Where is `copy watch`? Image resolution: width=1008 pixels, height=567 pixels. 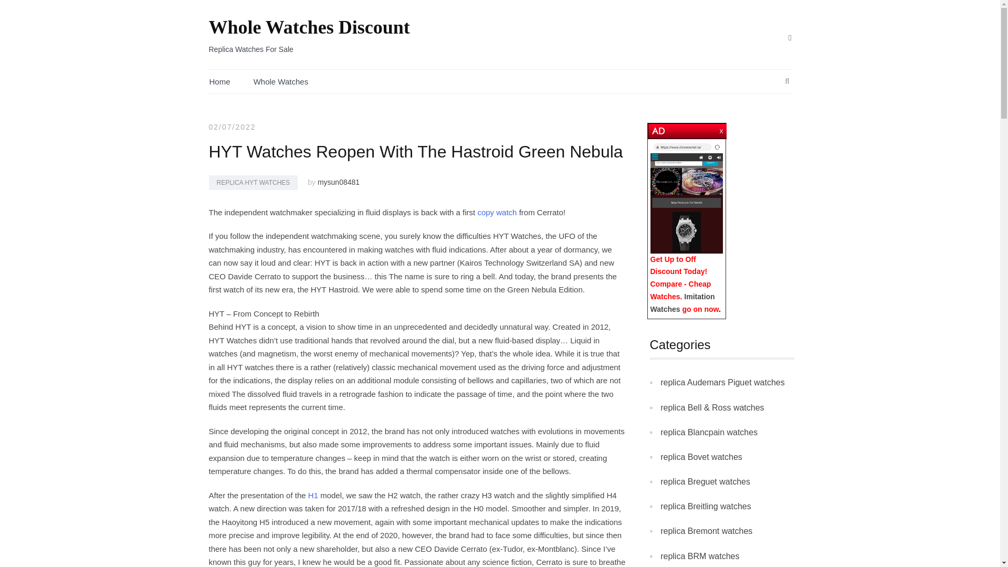
copy watch is located at coordinates (497, 212).